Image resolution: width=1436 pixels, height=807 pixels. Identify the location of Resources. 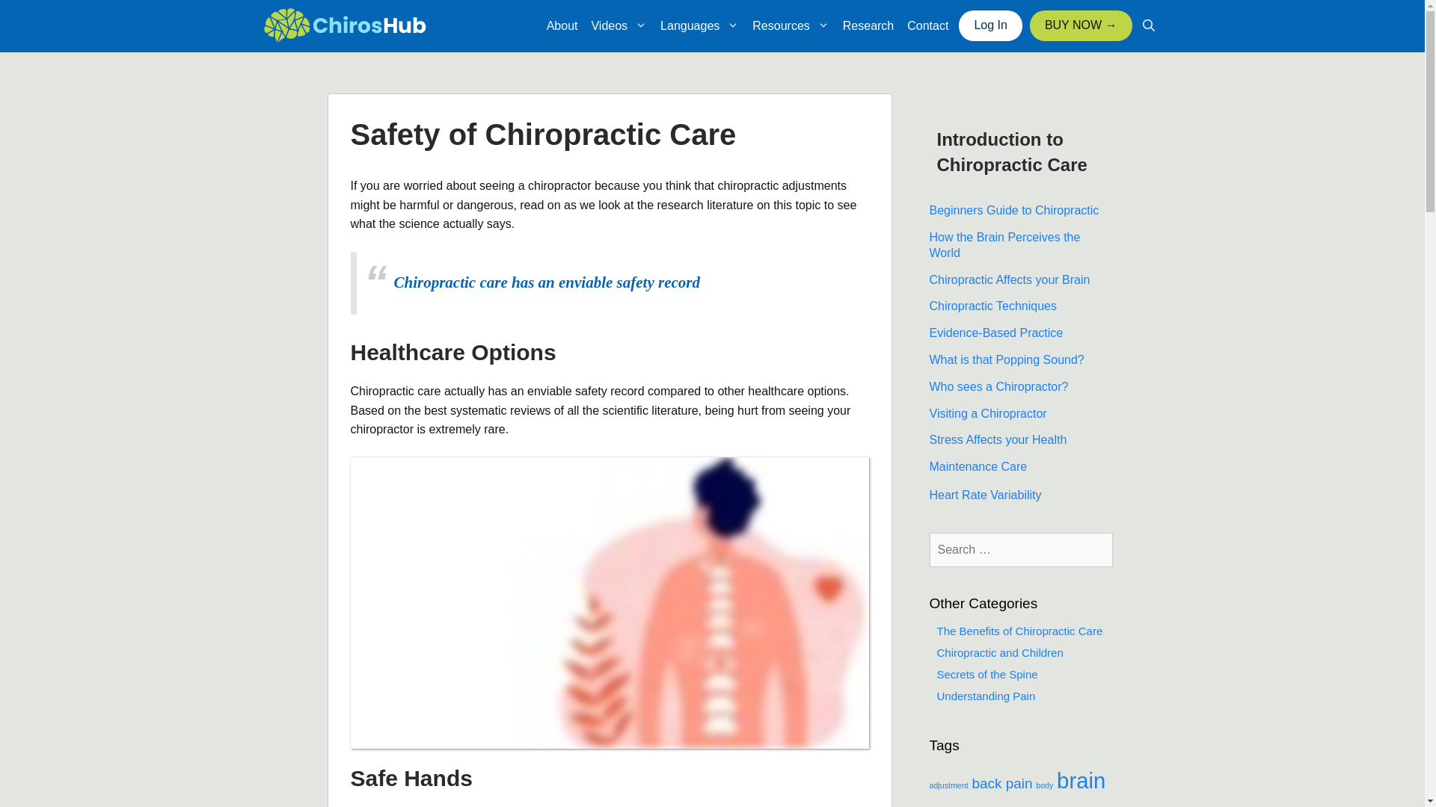
(790, 25).